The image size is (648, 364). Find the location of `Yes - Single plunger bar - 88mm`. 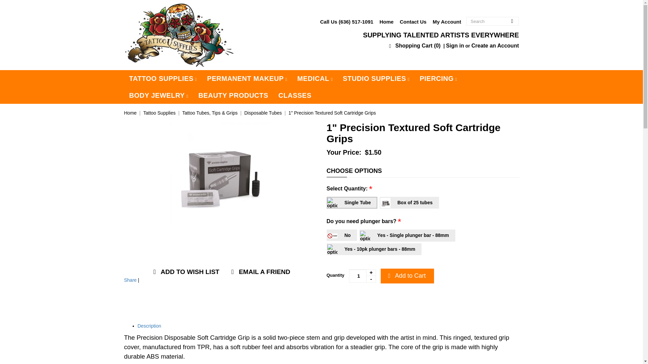

Yes - Single plunger bar - 88mm is located at coordinates (407, 235).